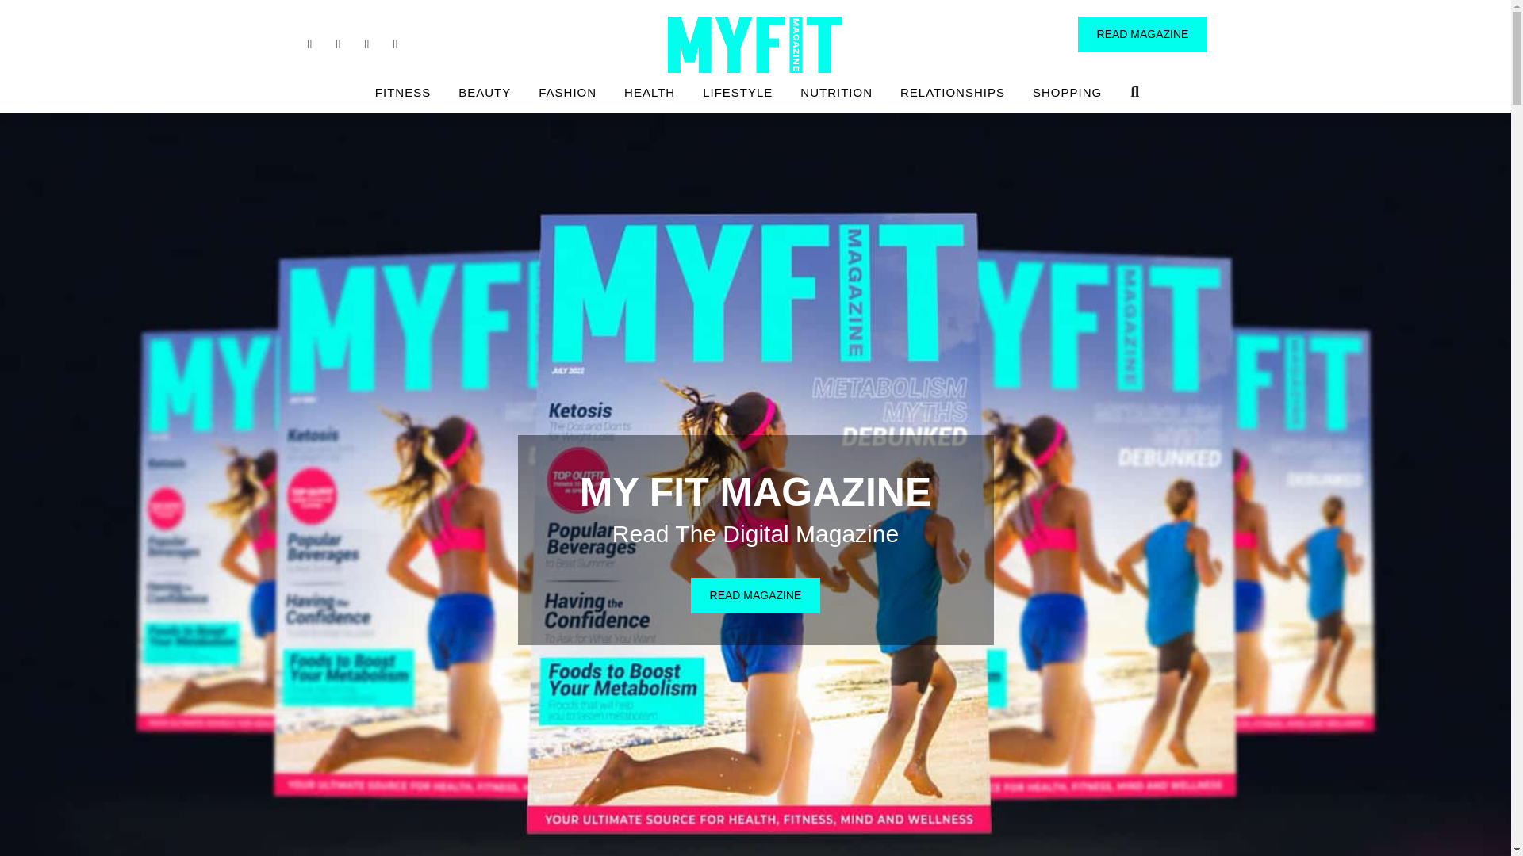 Image resolution: width=1523 pixels, height=856 pixels. I want to click on BEAUTY, so click(484, 92).